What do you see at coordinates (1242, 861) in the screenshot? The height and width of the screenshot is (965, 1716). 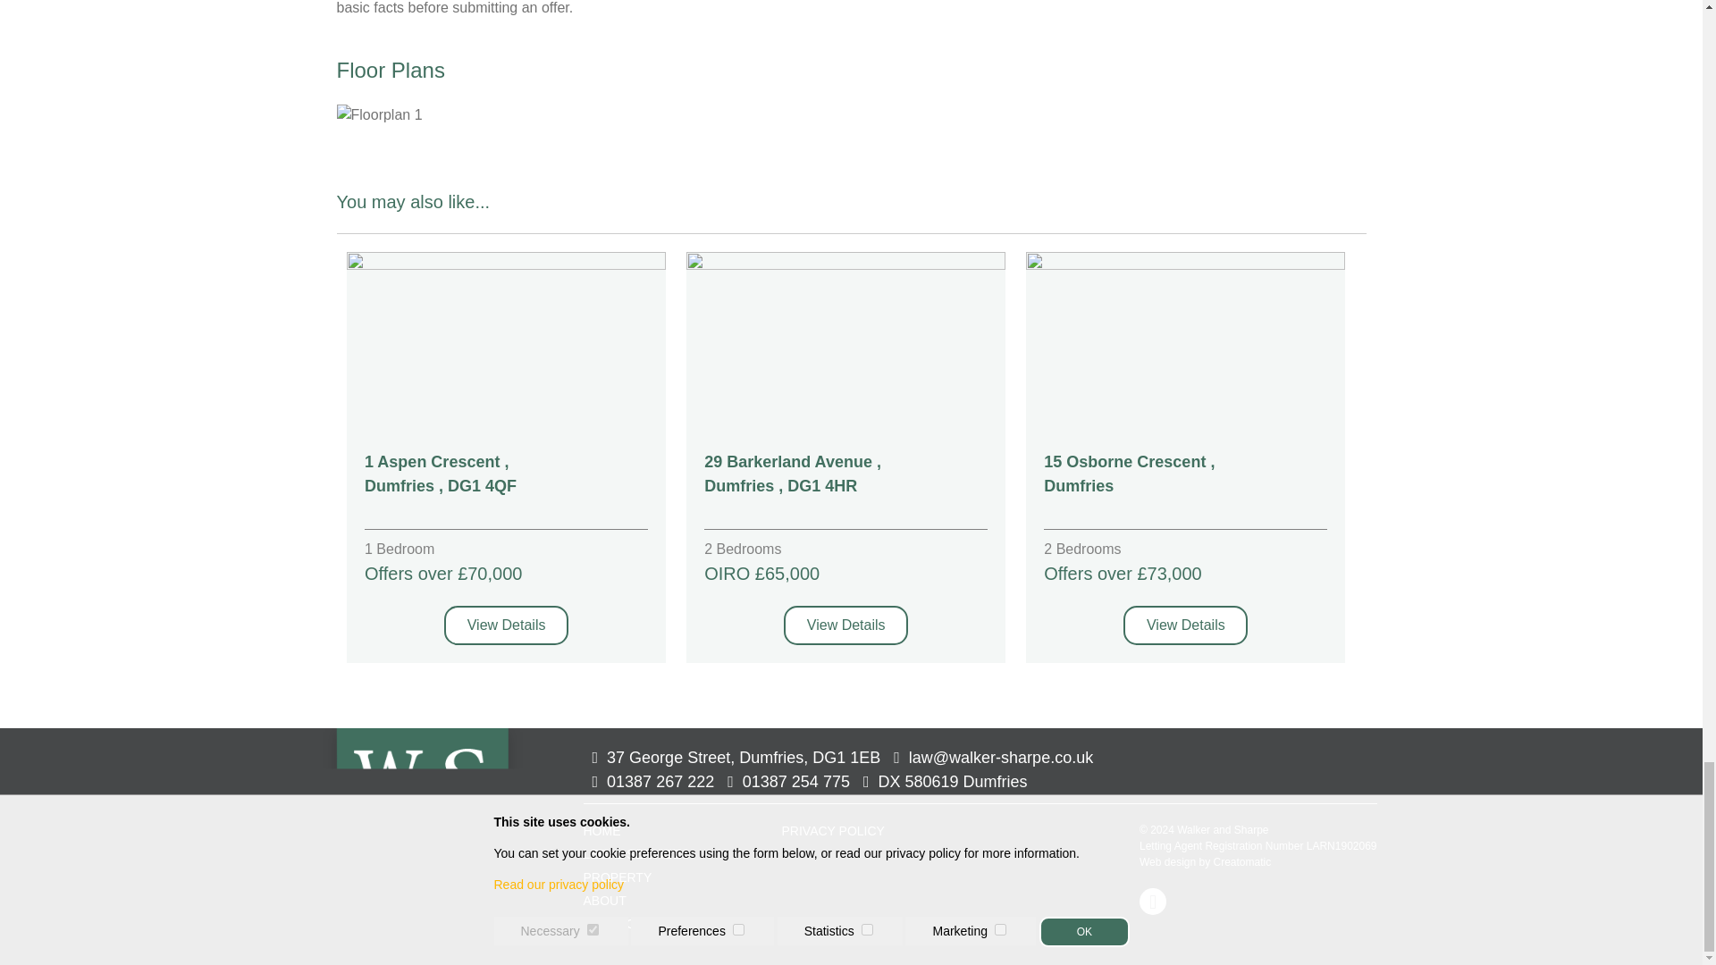 I see `Creatomatic` at bounding box center [1242, 861].